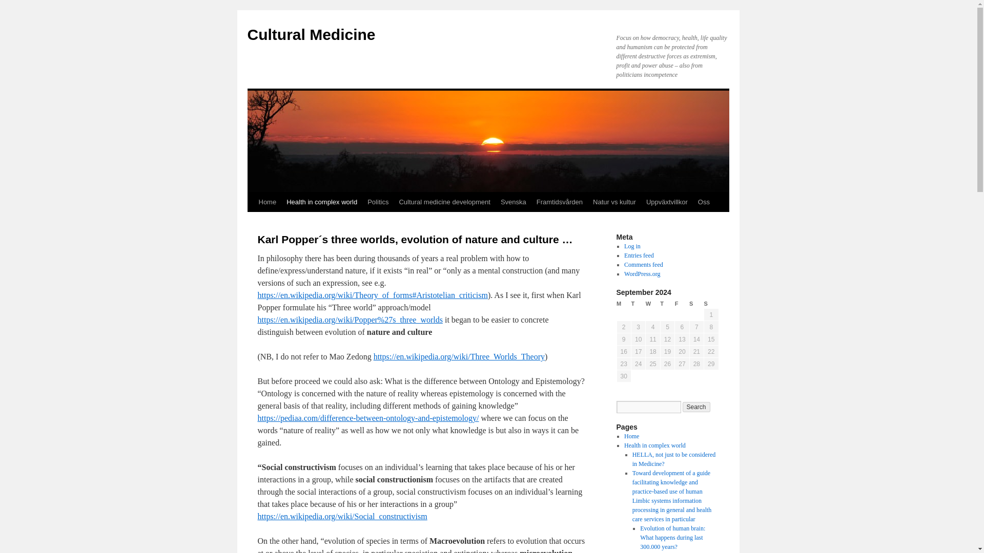 The image size is (984, 553). What do you see at coordinates (653, 304) in the screenshot?
I see `Wednesday` at bounding box center [653, 304].